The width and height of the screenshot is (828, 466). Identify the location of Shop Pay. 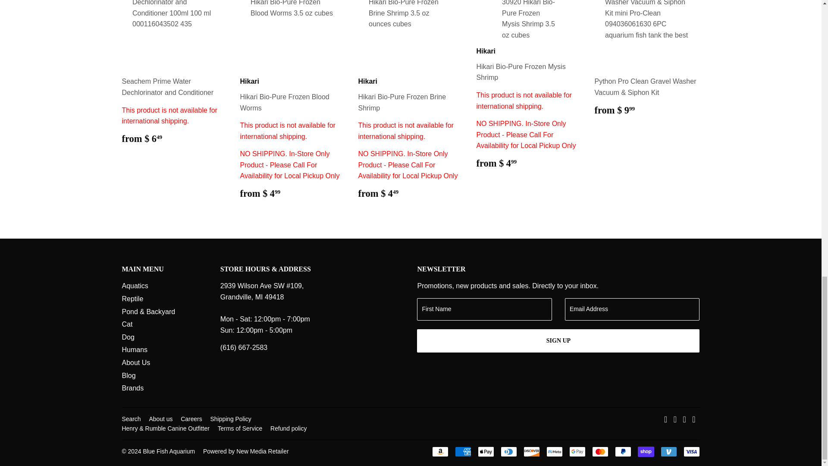
(646, 451).